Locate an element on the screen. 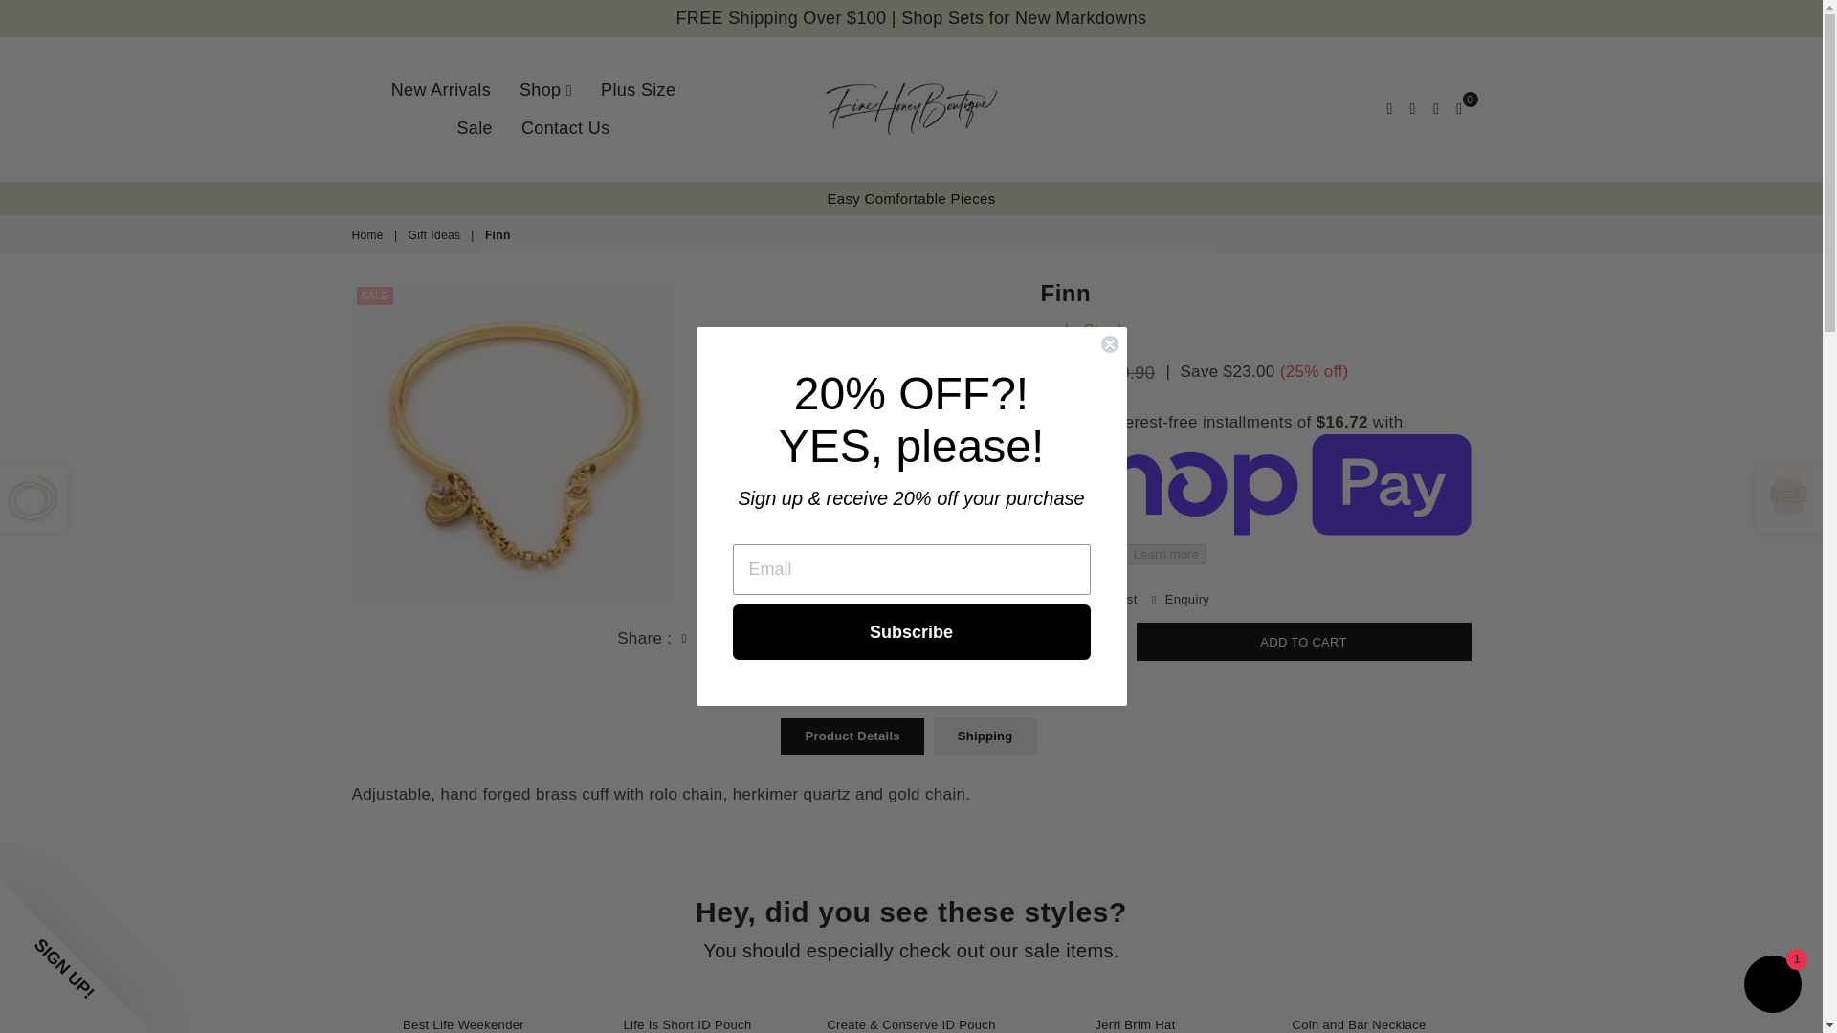 The height and width of the screenshot is (1033, 1837). Contact Us is located at coordinates (566, 128).